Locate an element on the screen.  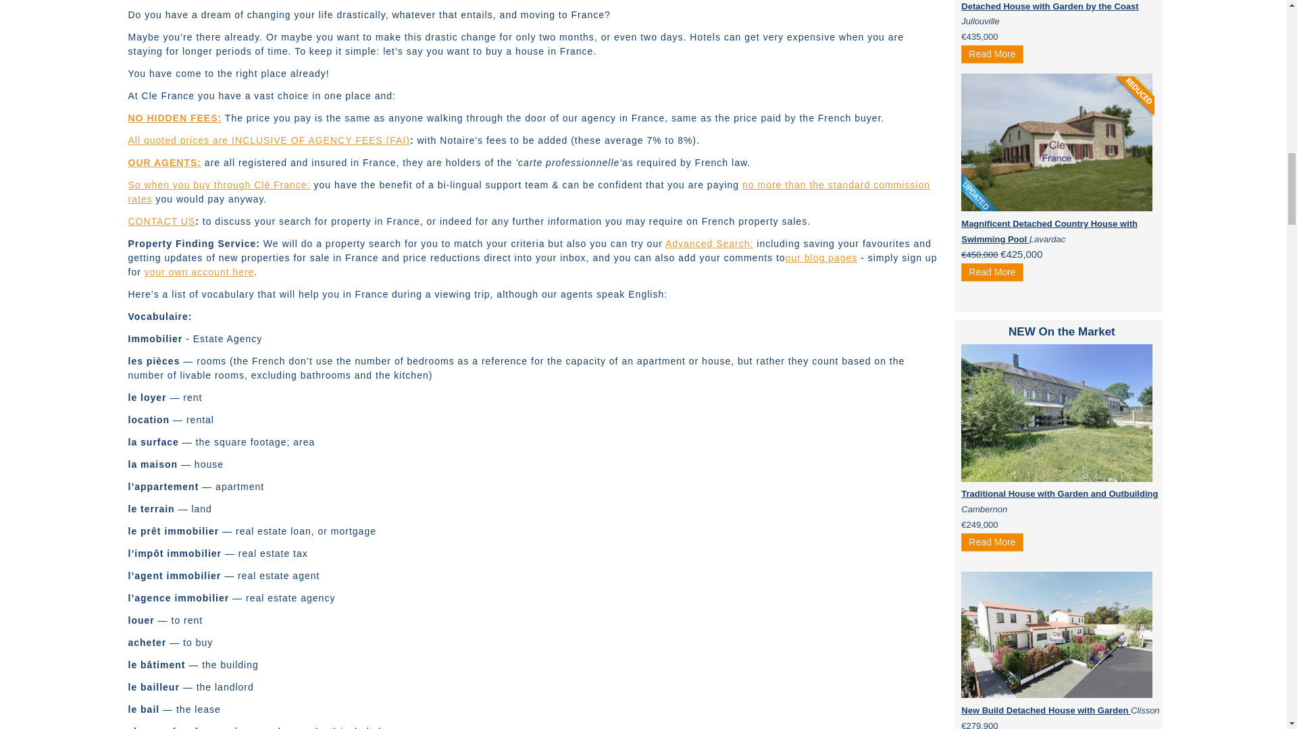
Property for sale in France - Contact Us is located at coordinates (162, 221).